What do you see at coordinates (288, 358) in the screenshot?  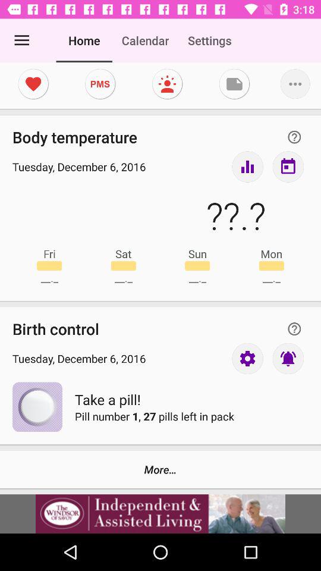 I see `turn on notigication` at bounding box center [288, 358].